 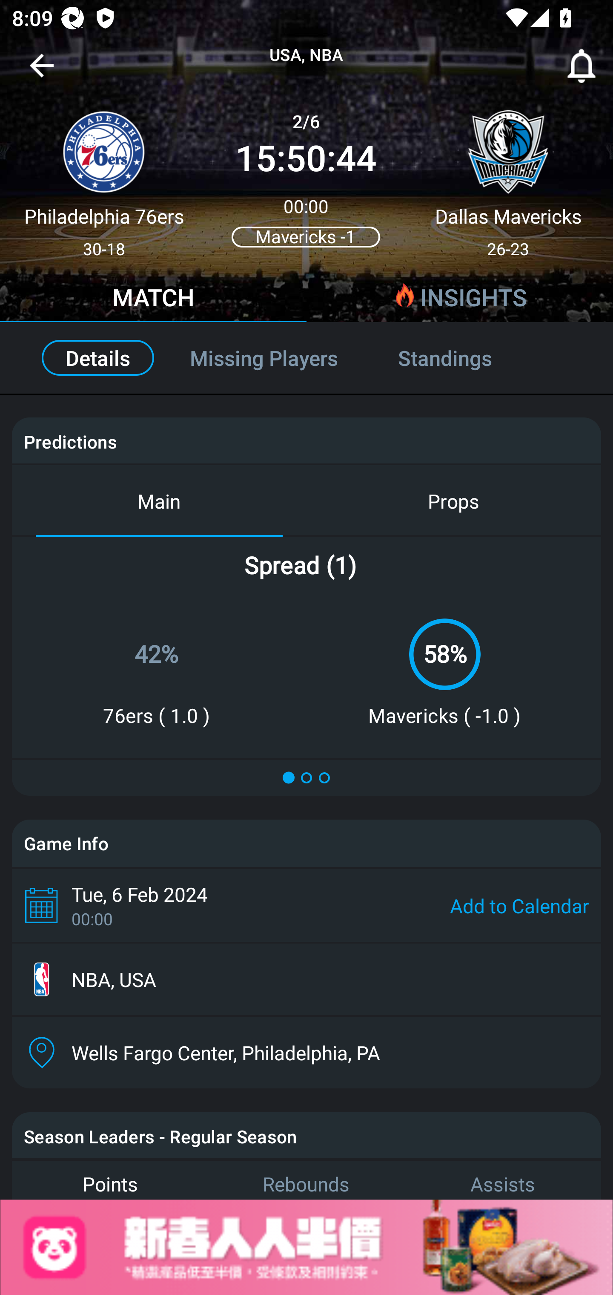 I want to click on NBA, USA, so click(x=306, y=980).